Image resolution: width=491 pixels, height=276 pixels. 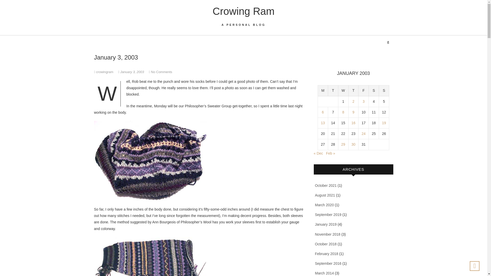 I want to click on 29, so click(x=343, y=144).